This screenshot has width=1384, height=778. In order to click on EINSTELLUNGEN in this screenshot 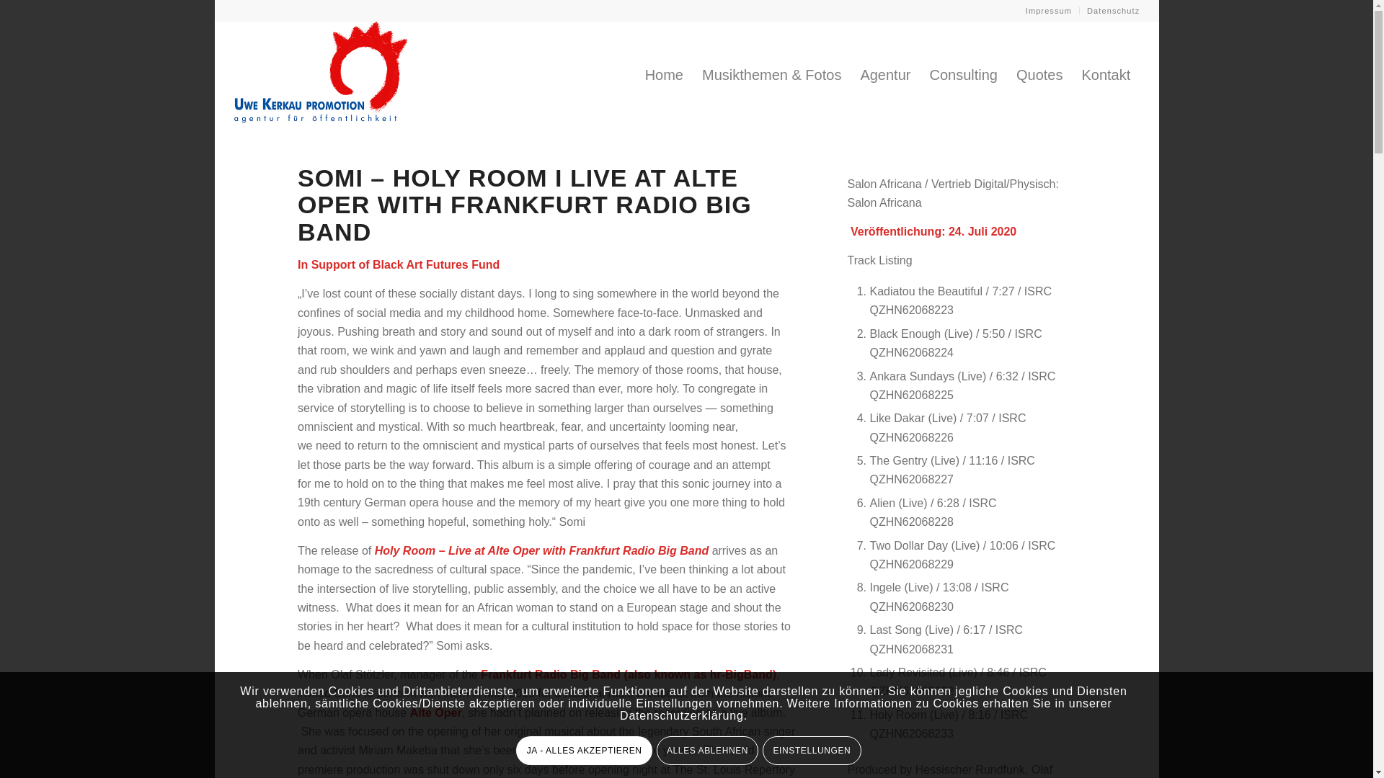, I will do `click(812, 750)`.